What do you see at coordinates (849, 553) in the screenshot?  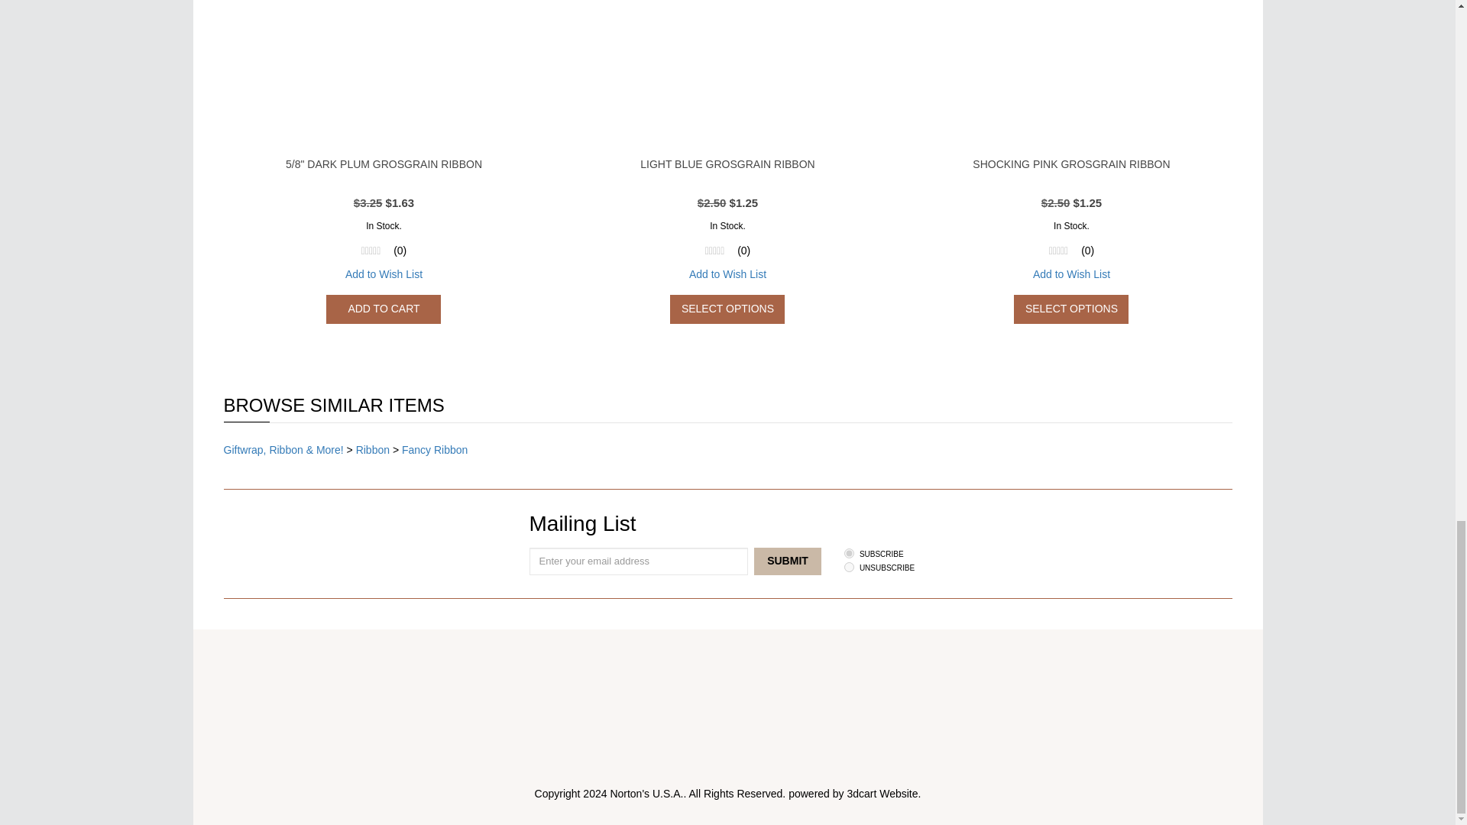 I see `1` at bounding box center [849, 553].